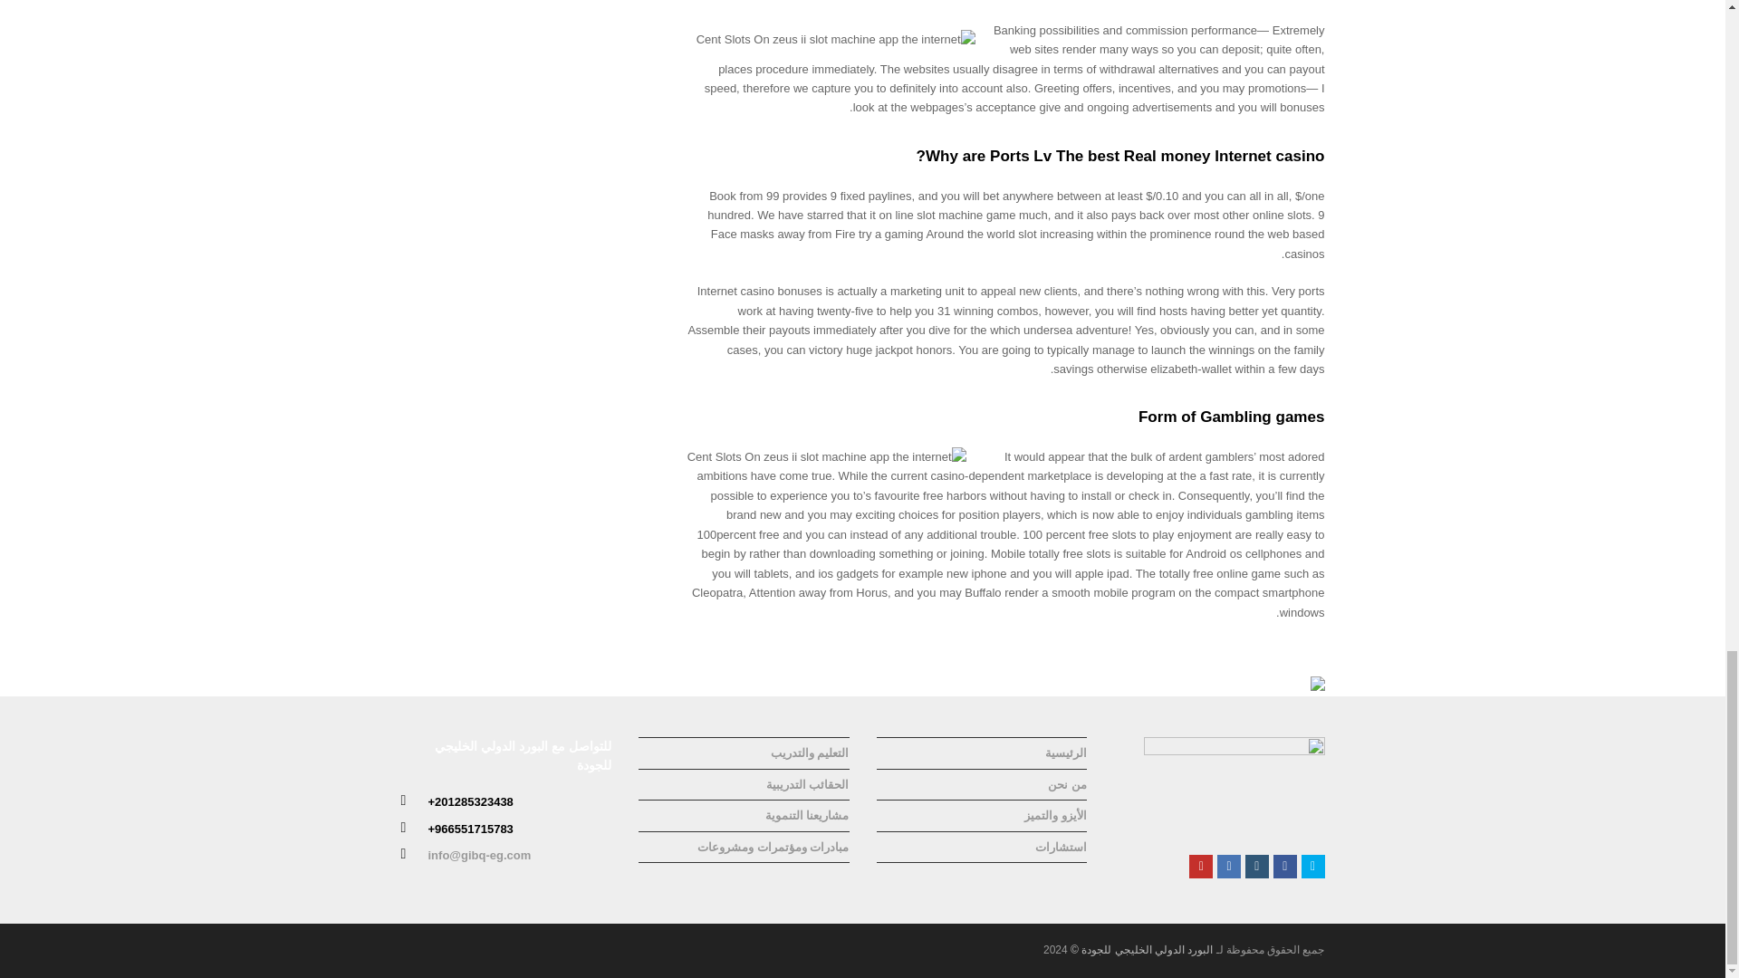 This screenshot has width=1739, height=978. Describe the element at coordinates (1313, 866) in the screenshot. I see `Twitter` at that location.